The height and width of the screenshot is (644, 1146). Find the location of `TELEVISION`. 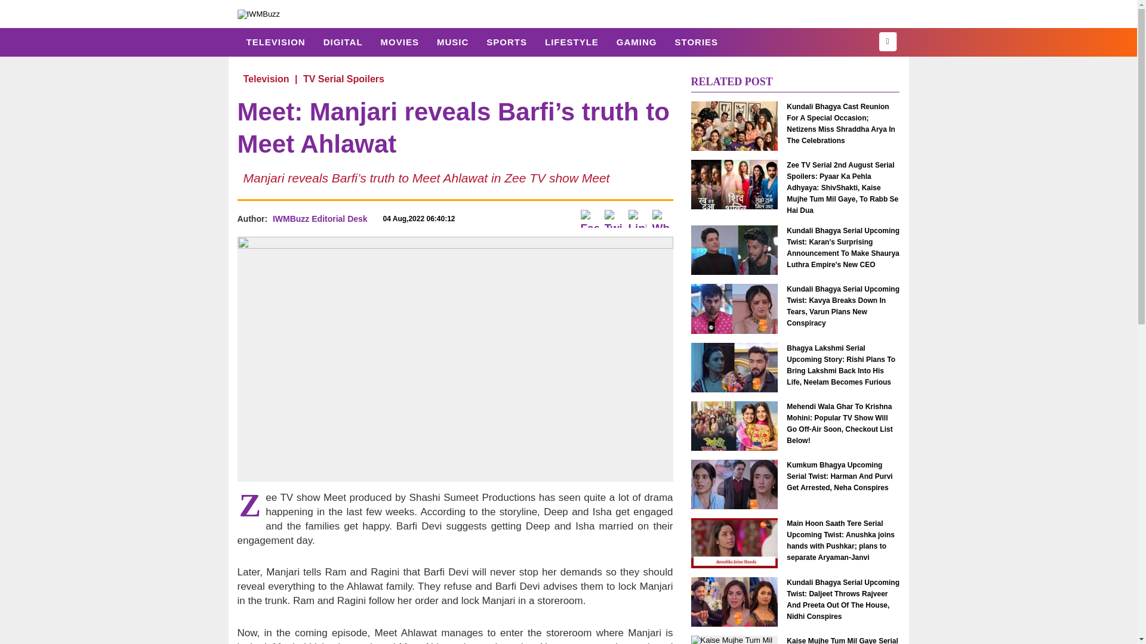

TELEVISION is located at coordinates (276, 42).